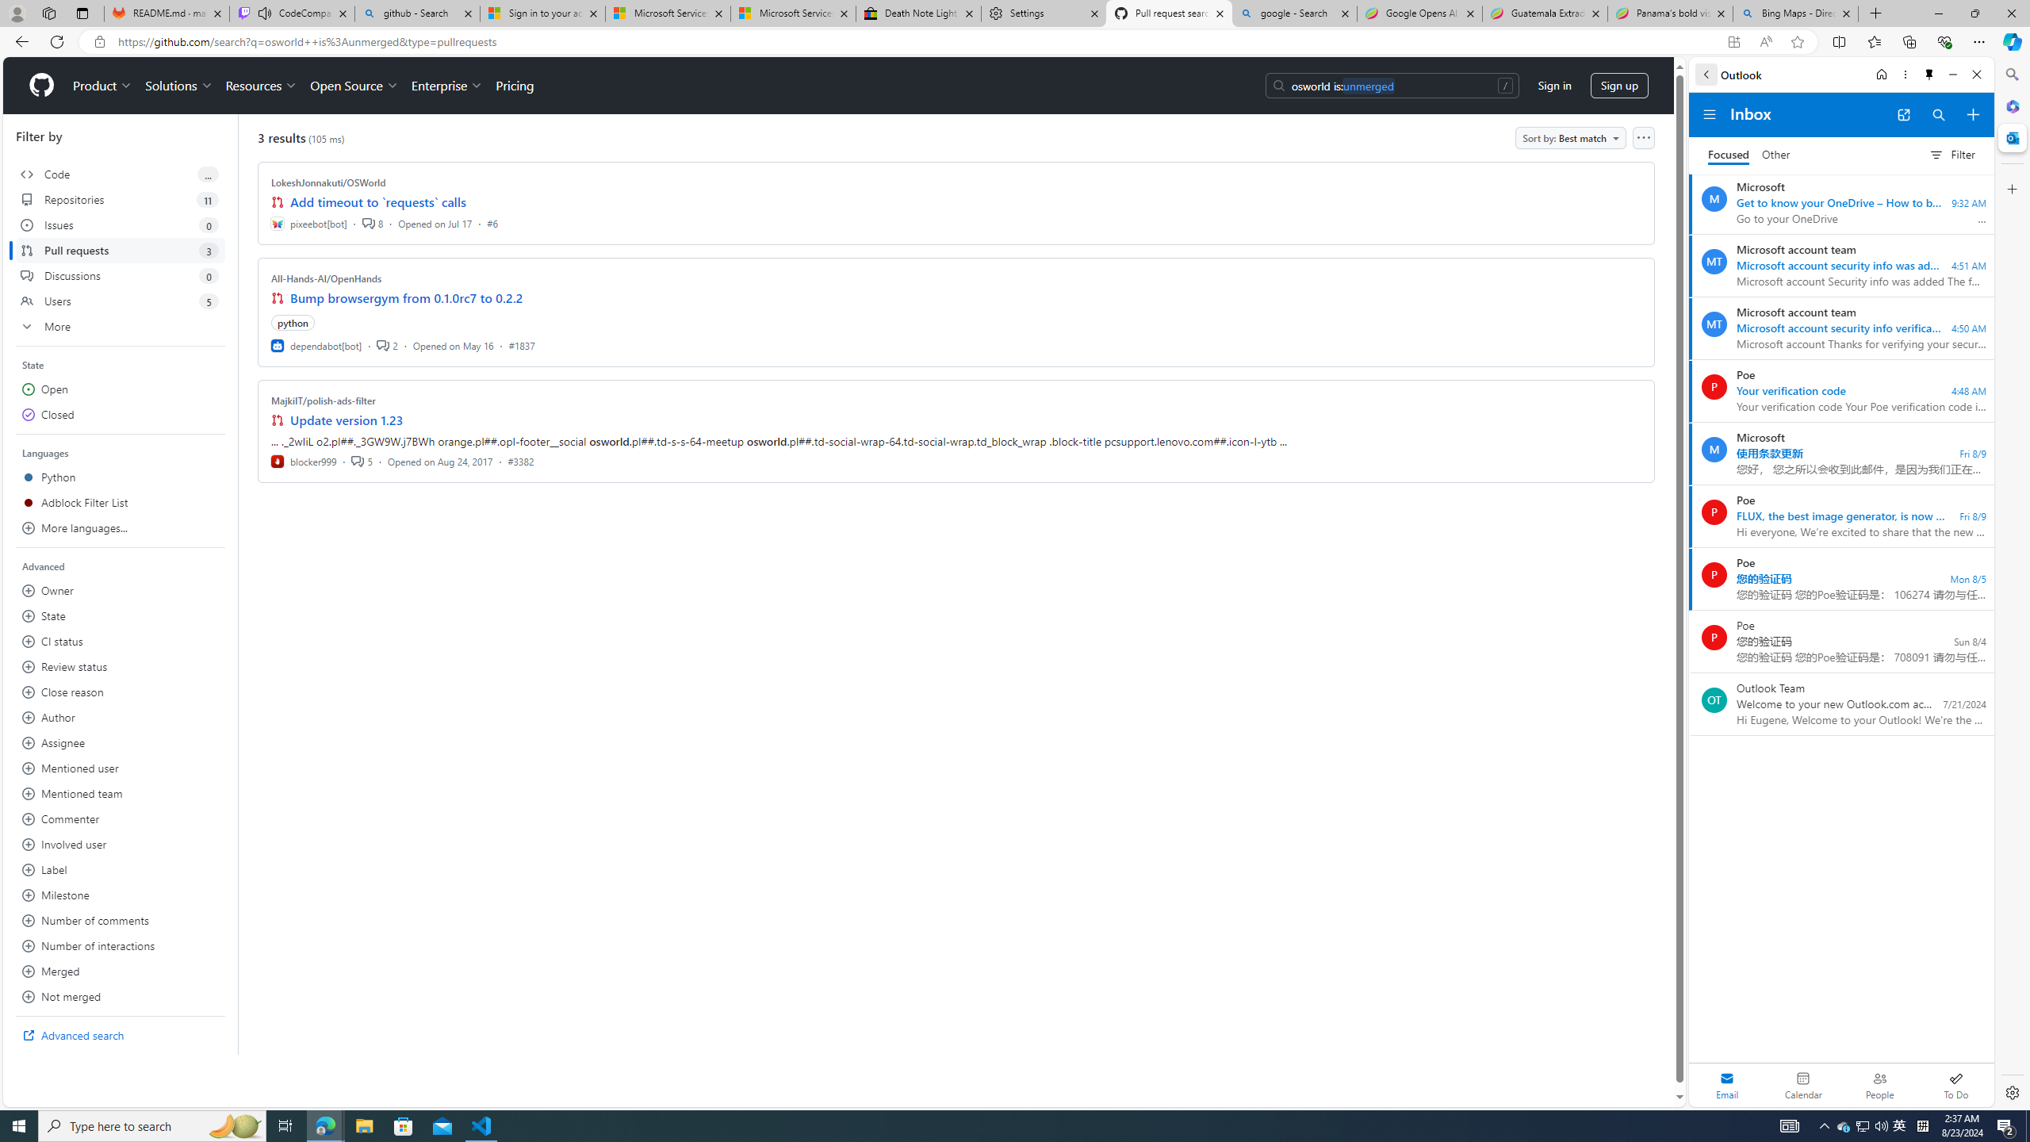 This screenshot has width=2030, height=1142. What do you see at coordinates (1643, 138) in the screenshot?
I see `Open column options` at bounding box center [1643, 138].